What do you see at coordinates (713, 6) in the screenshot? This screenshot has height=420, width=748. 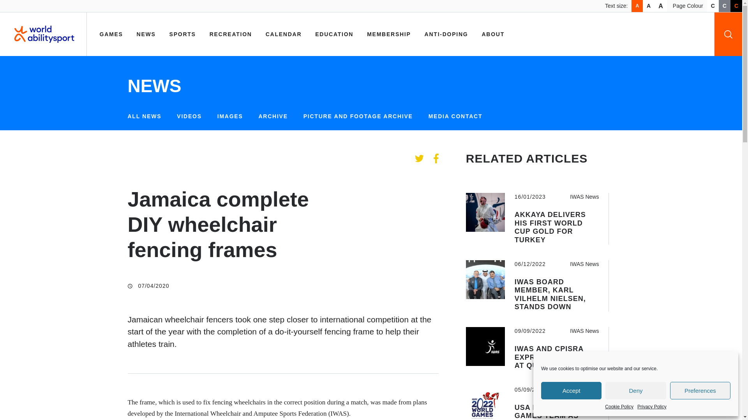 I see `Page background color white` at bounding box center [713, 6].